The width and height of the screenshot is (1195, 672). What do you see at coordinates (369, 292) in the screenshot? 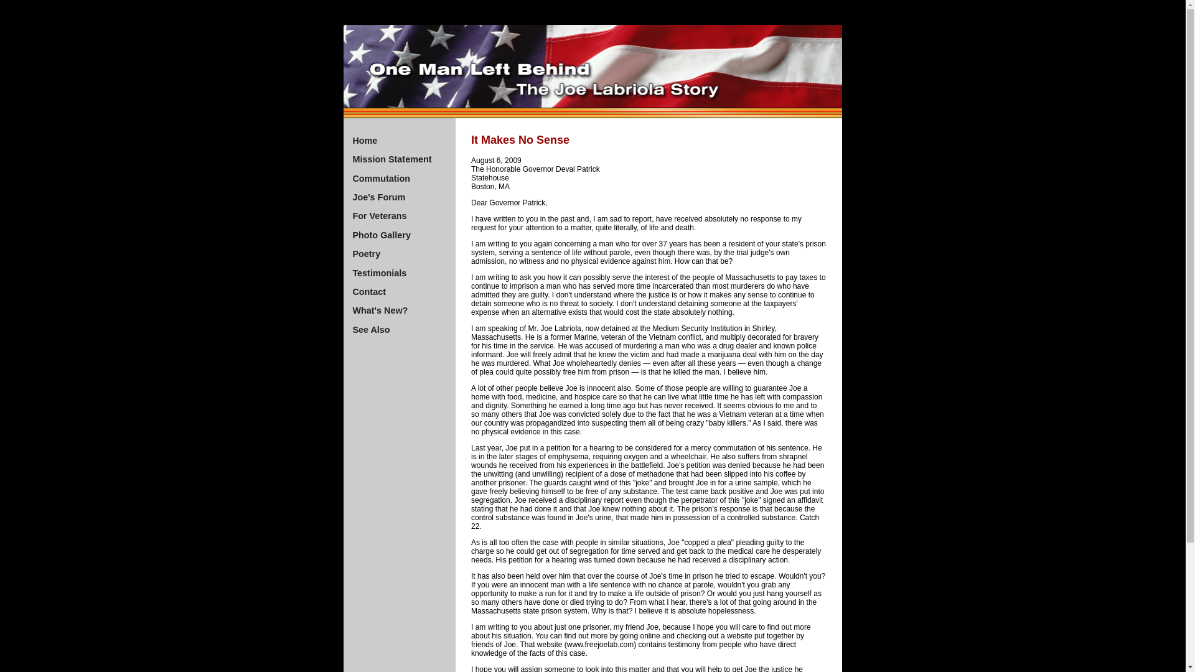
I see `Contact` at bounding box center [369, 292].